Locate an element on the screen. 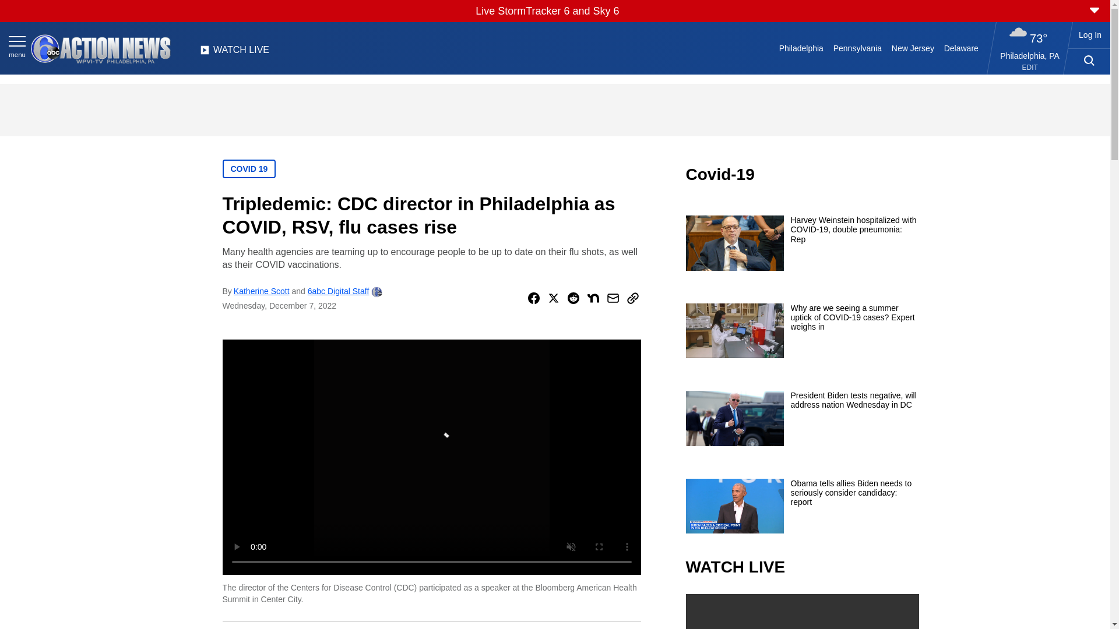 Image resolution: width=1119 pixels, height=629 pixels. Pennsylvania is located at coordinates (857, 48).